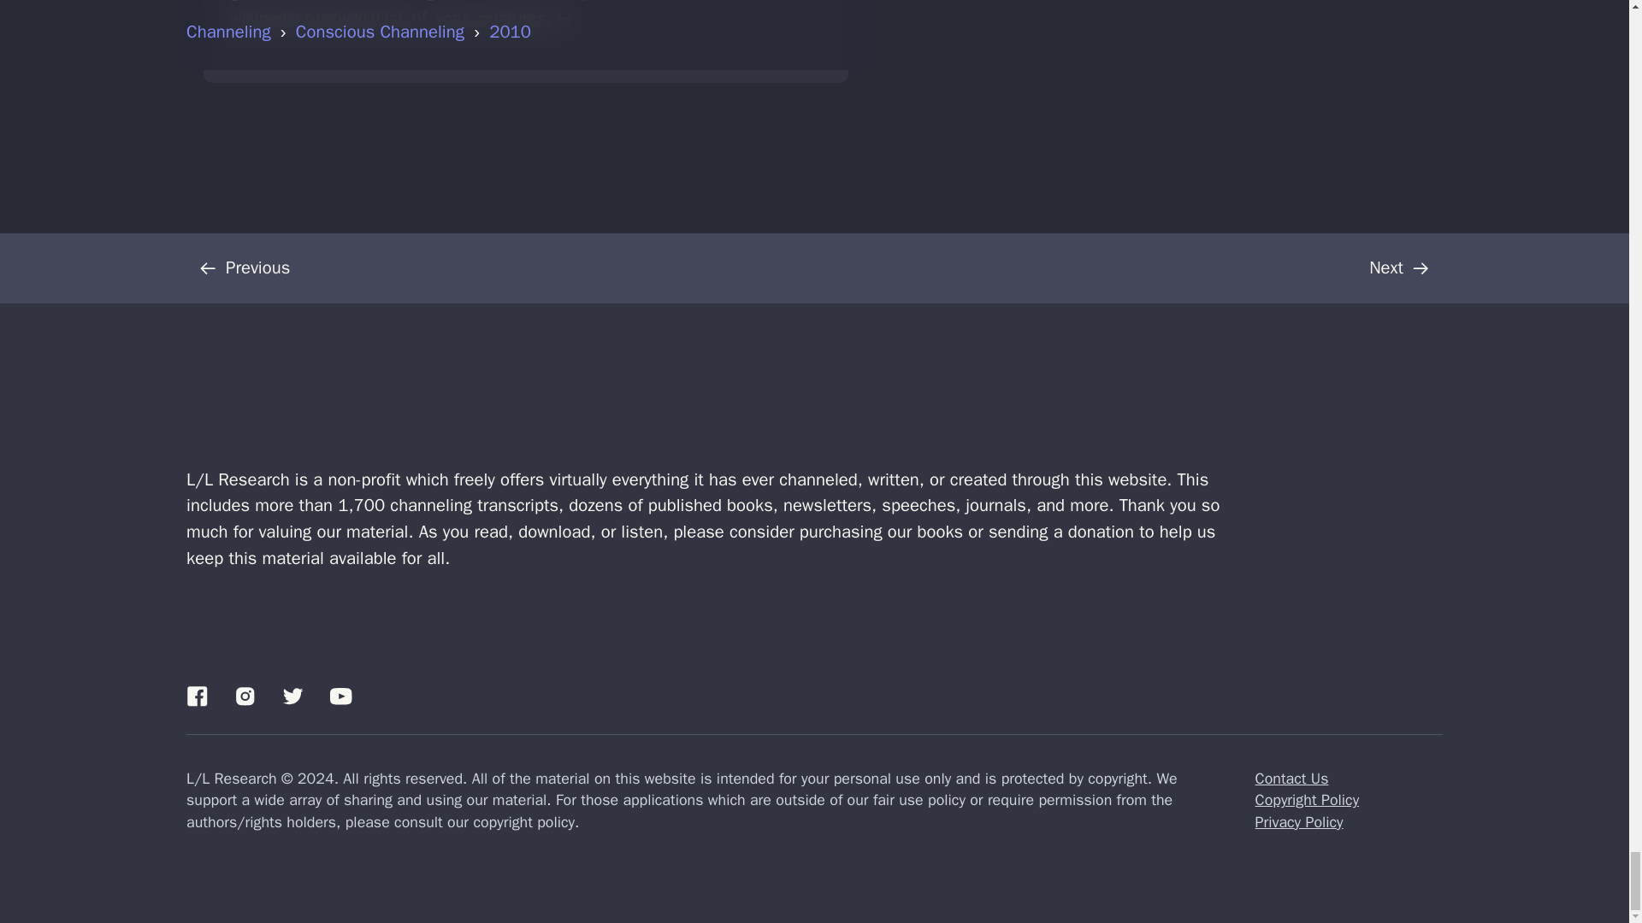 The image size is (1642, 923). I want to click on Facebook, so click(197, 696).